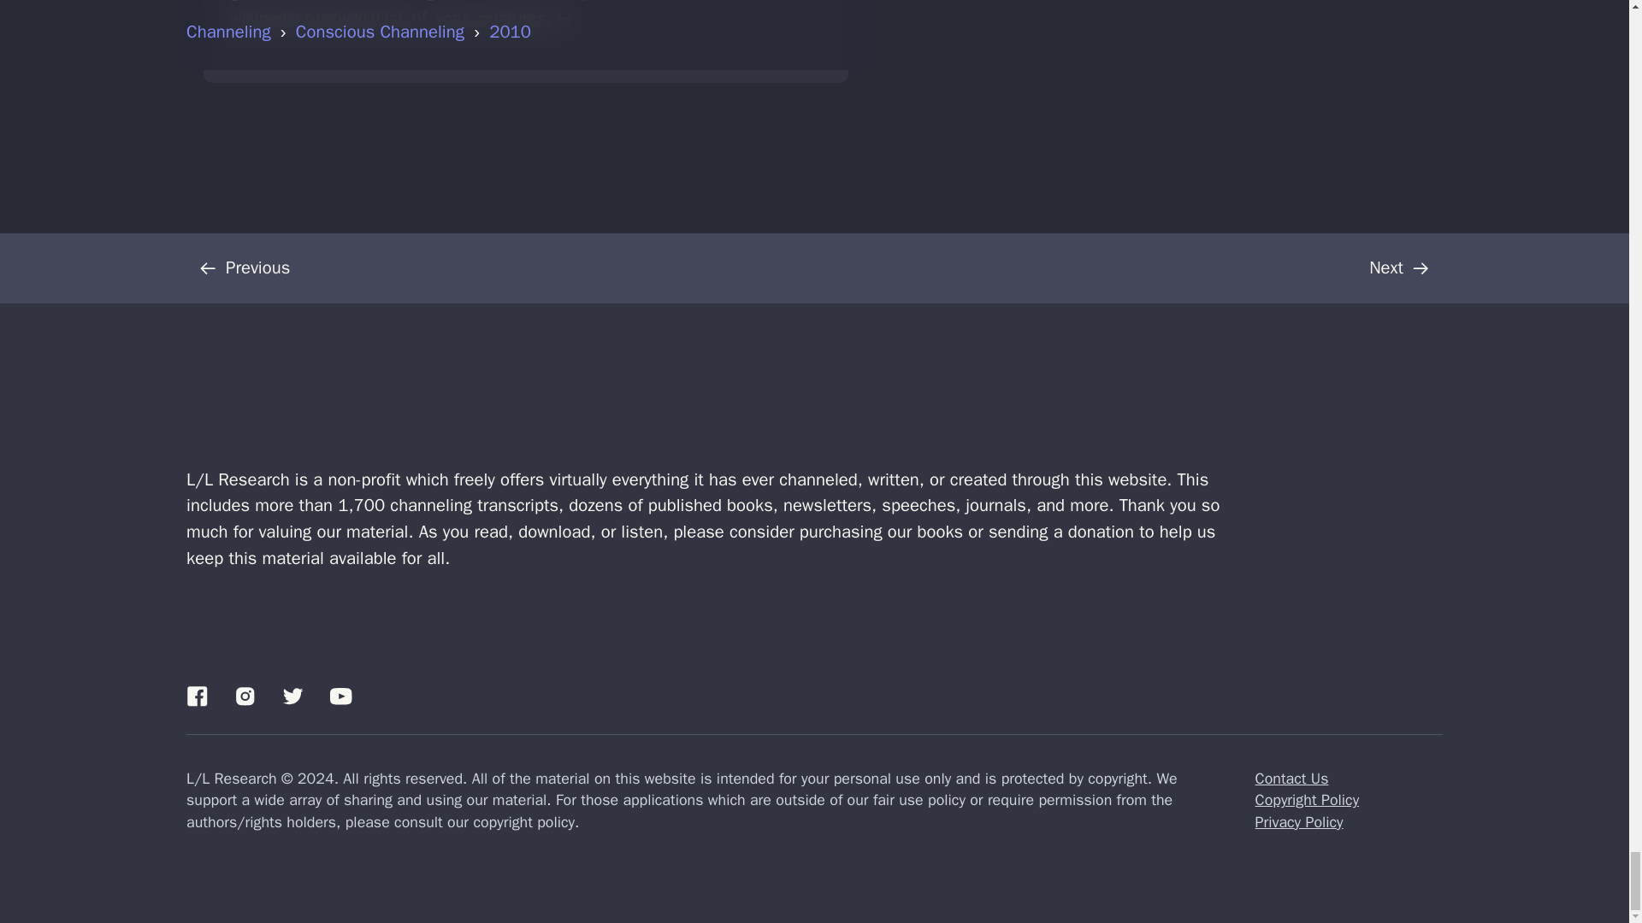 The image size is (1642, 923). I want to click on Facebook, so click(197, 696).